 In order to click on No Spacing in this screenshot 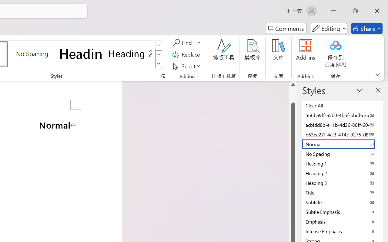, I will do `click(343, 154)`.